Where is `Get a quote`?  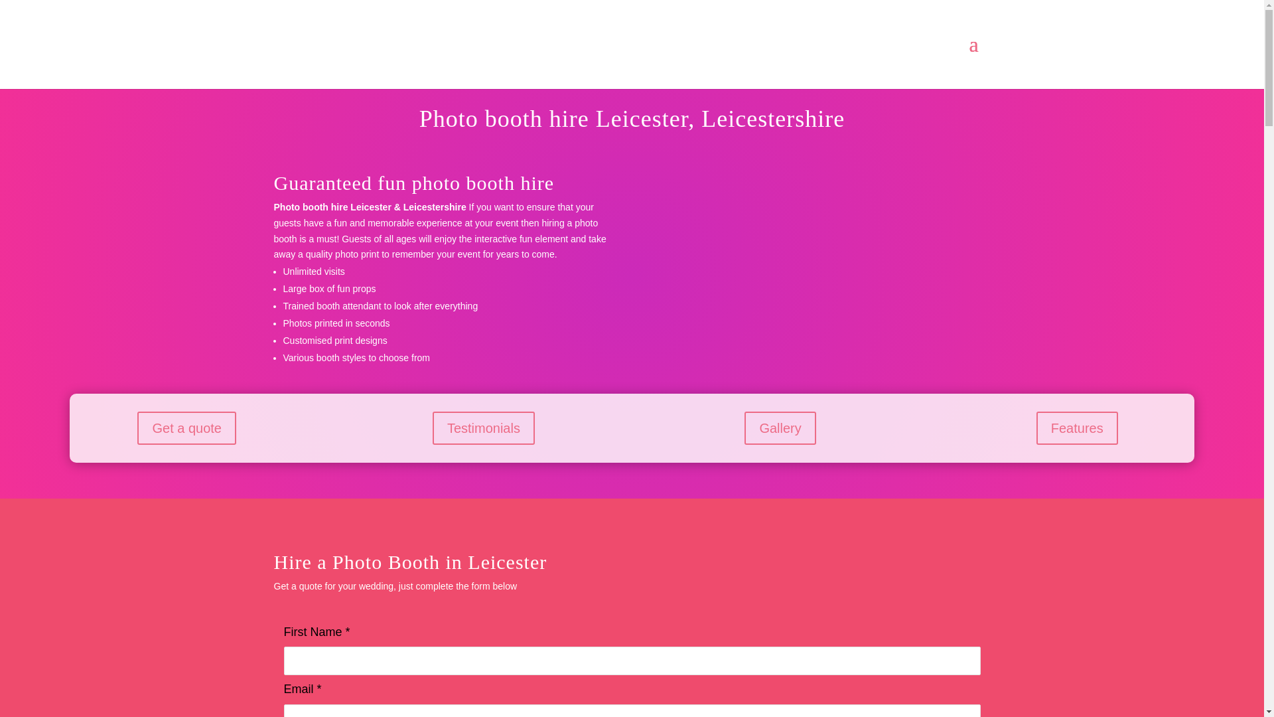 Get a quote is located at coordinates (186, 428).